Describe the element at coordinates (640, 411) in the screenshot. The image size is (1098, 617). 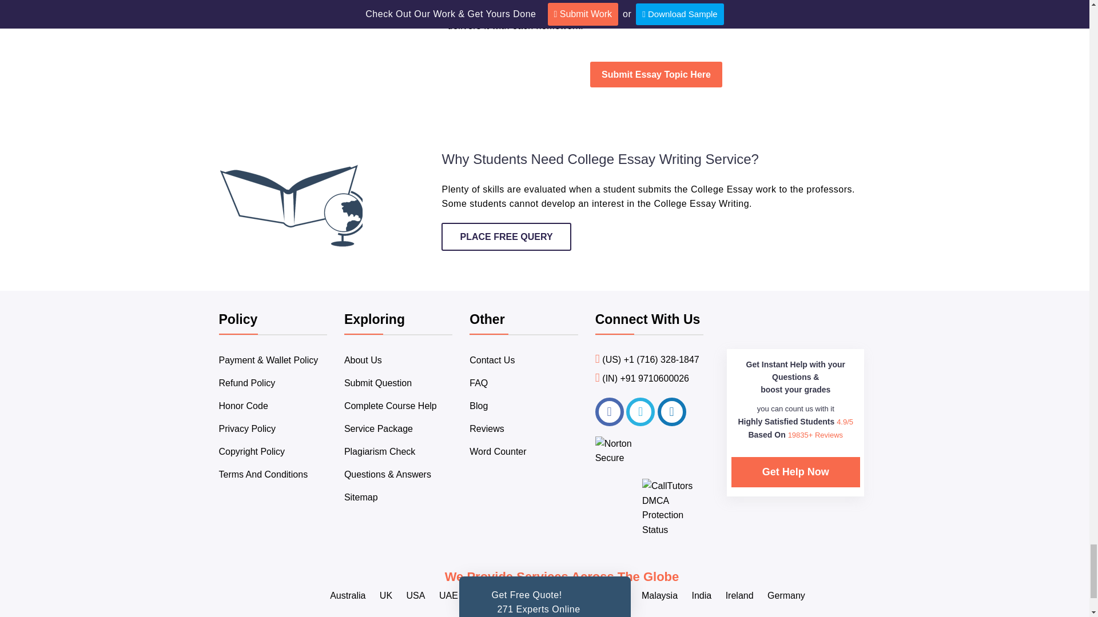
I see `Twitter` at that location.